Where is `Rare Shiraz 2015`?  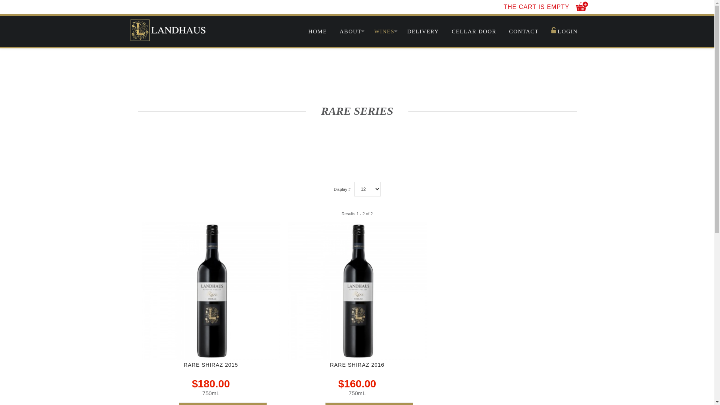
Rare Shiraz 2015 is located at coordinates (211, 291).